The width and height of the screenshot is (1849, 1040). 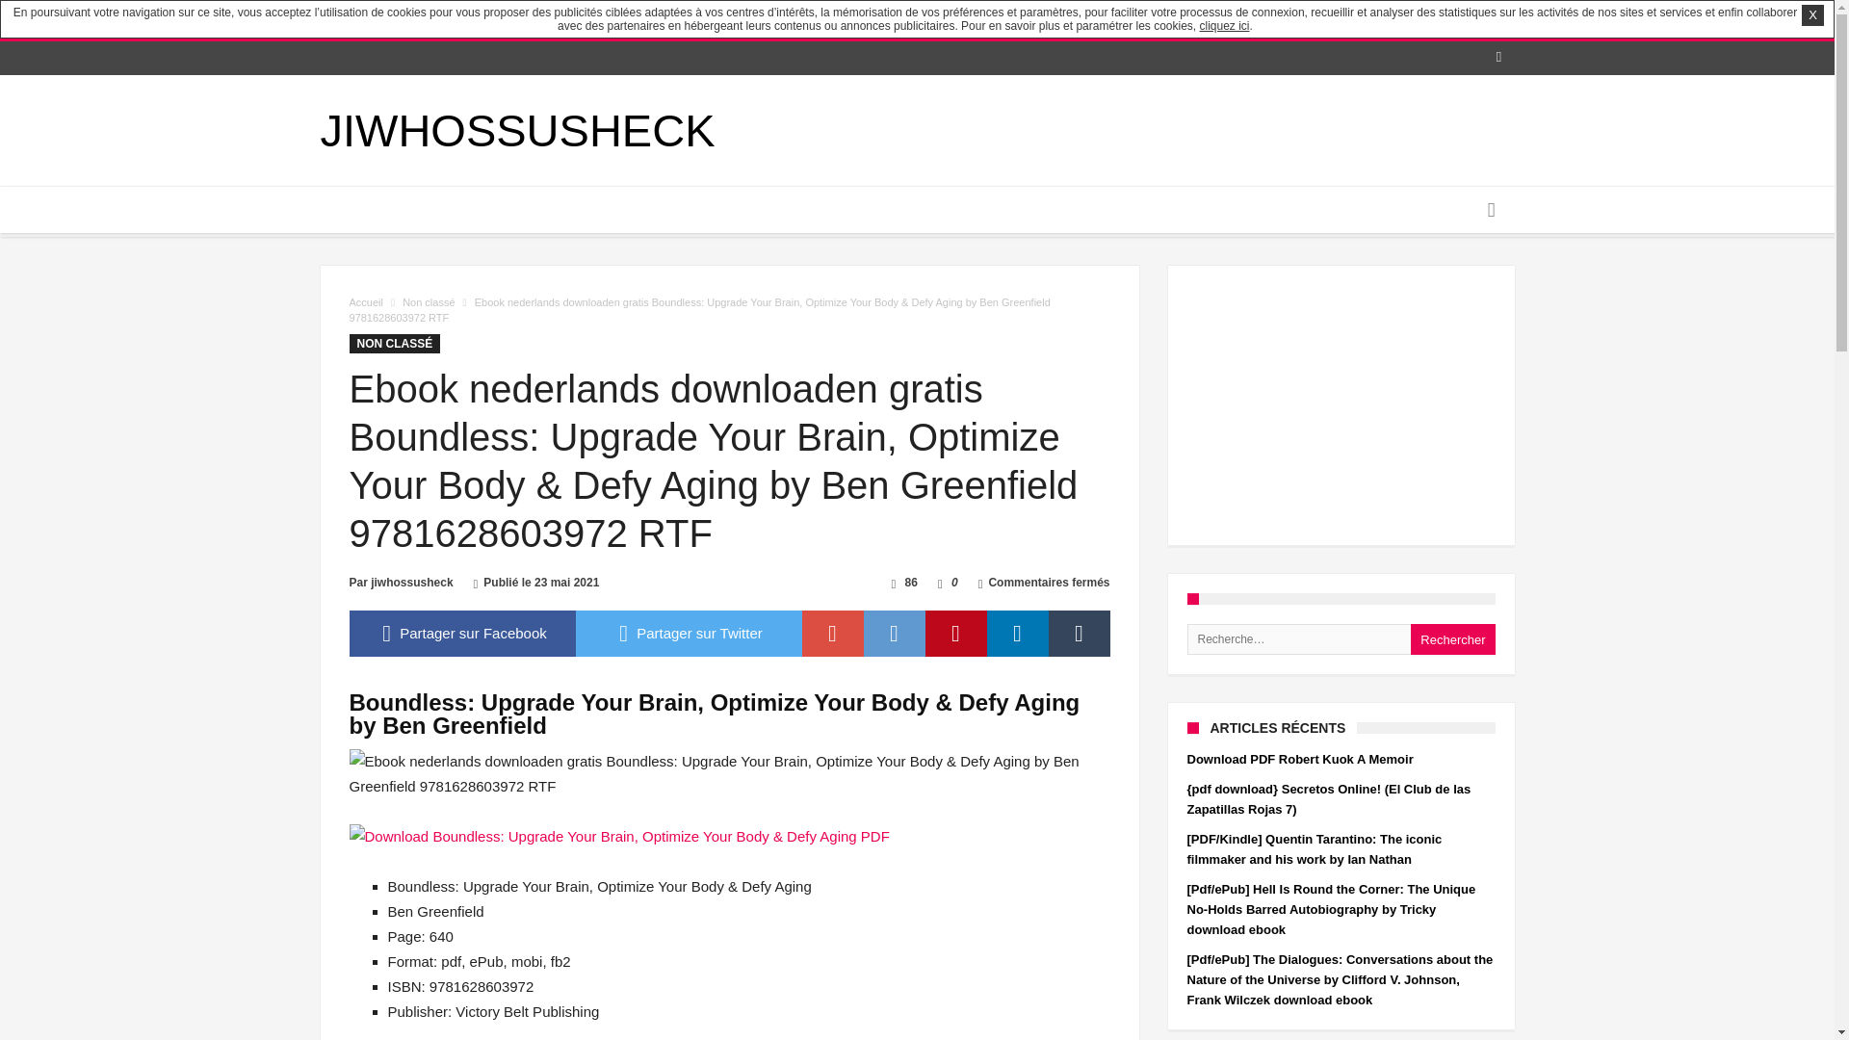 I want to click on tumblr, so click(x=1079, y=633).